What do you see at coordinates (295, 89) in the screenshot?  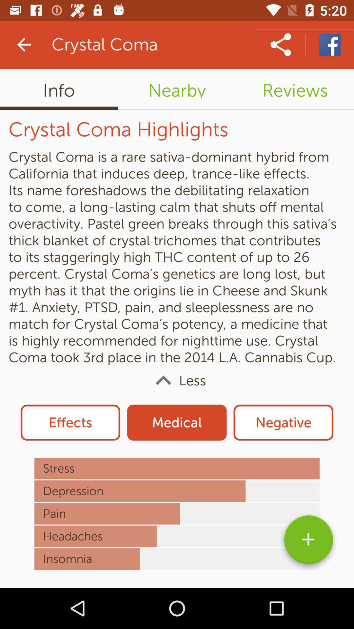 I see `click on reviews` at bounding box center [295, 89].